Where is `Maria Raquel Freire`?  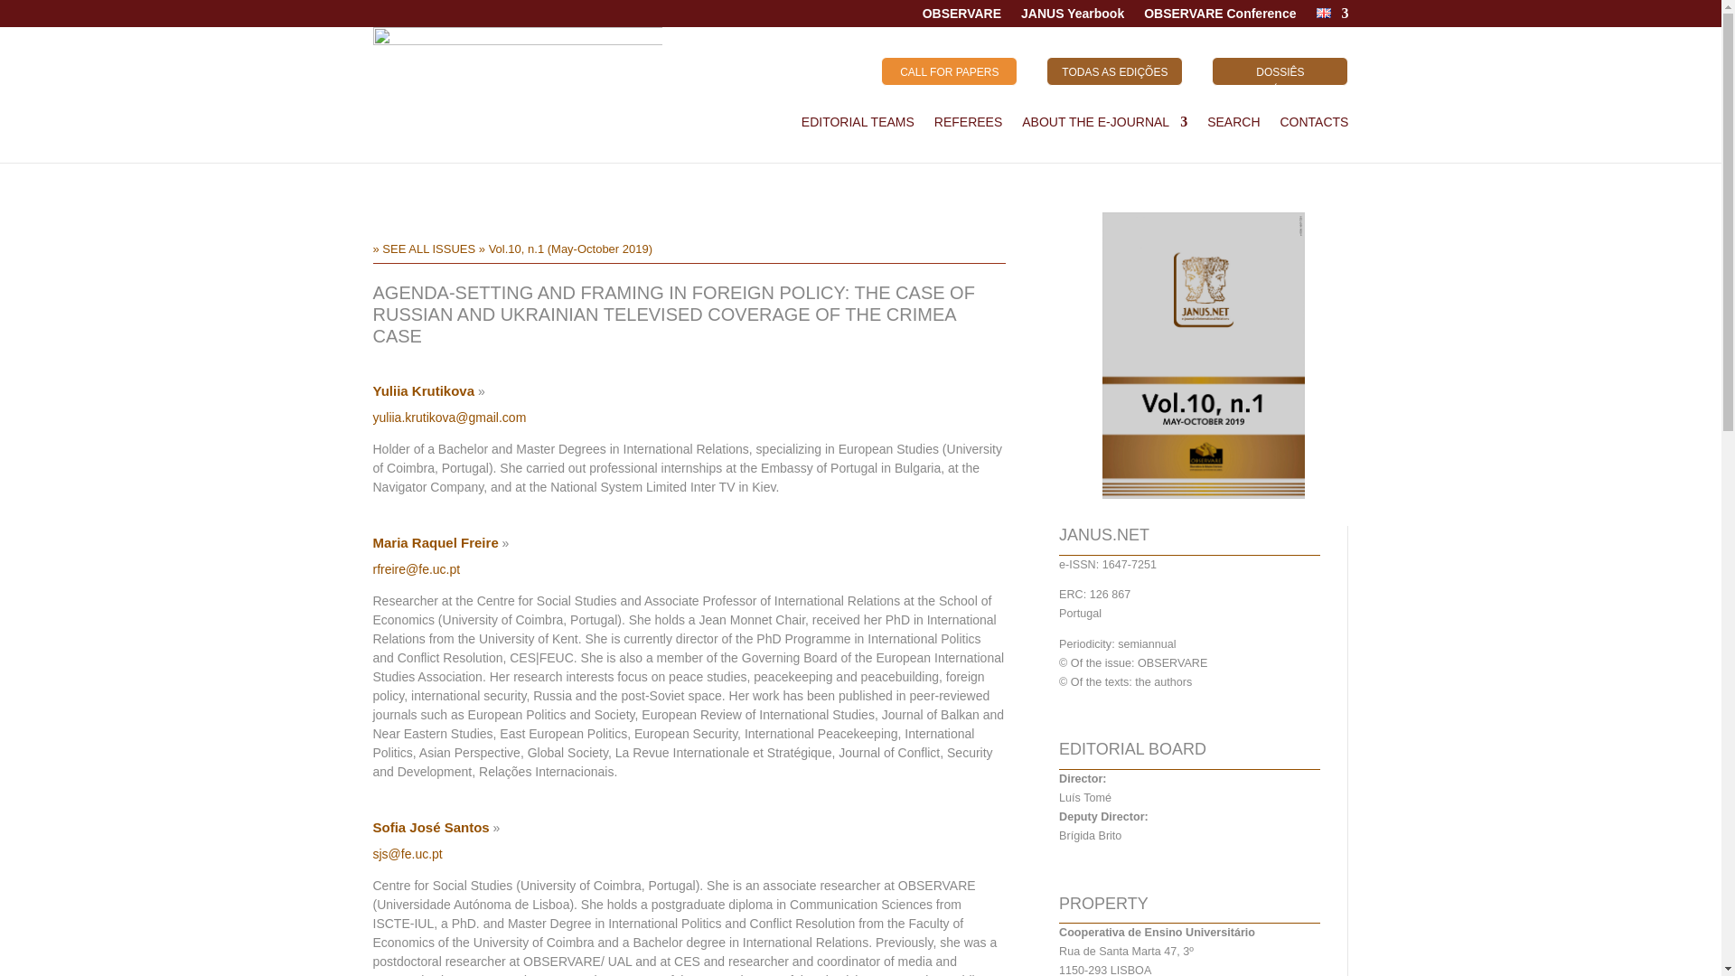 Maria Raquel Freire is located at coordinates (436, 547).